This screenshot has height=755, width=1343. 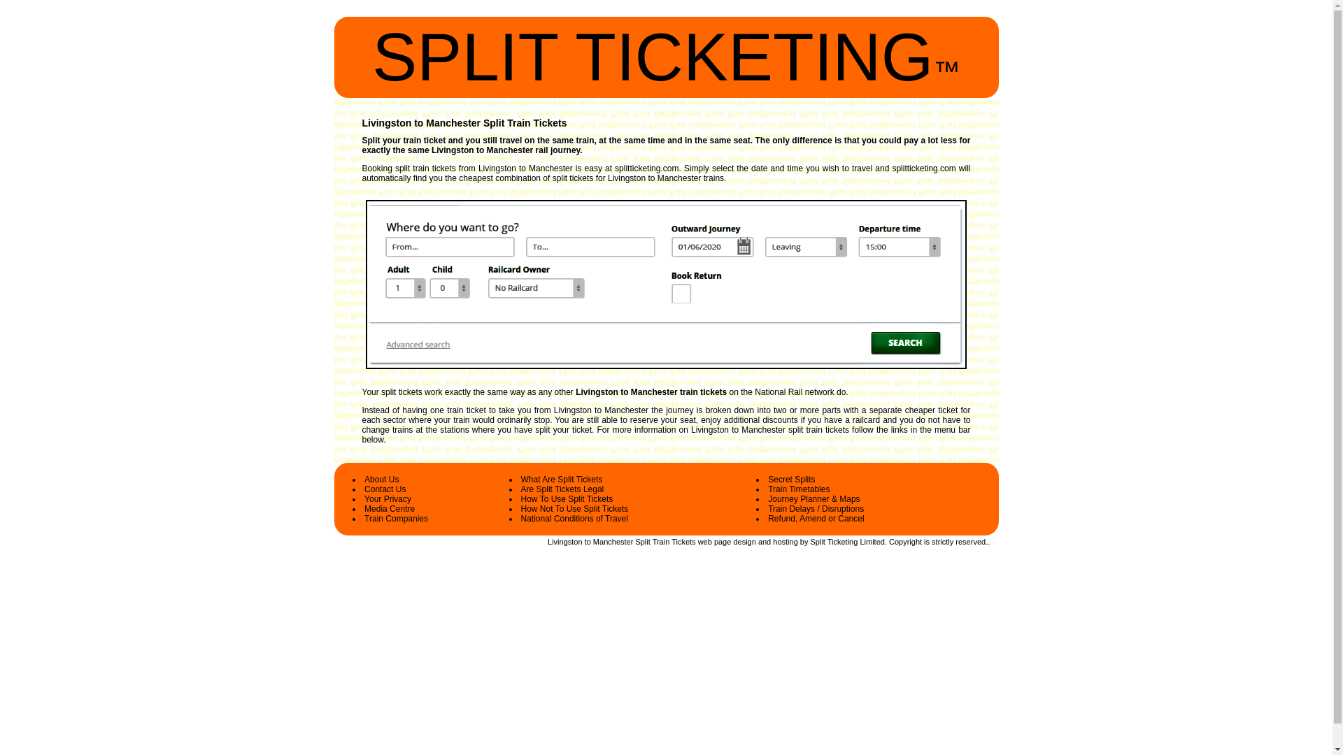 What do you see at coordinates (567, 499) in the screenshot?
I see `How To Use Split Tickets` at bounding box center [567, 499].